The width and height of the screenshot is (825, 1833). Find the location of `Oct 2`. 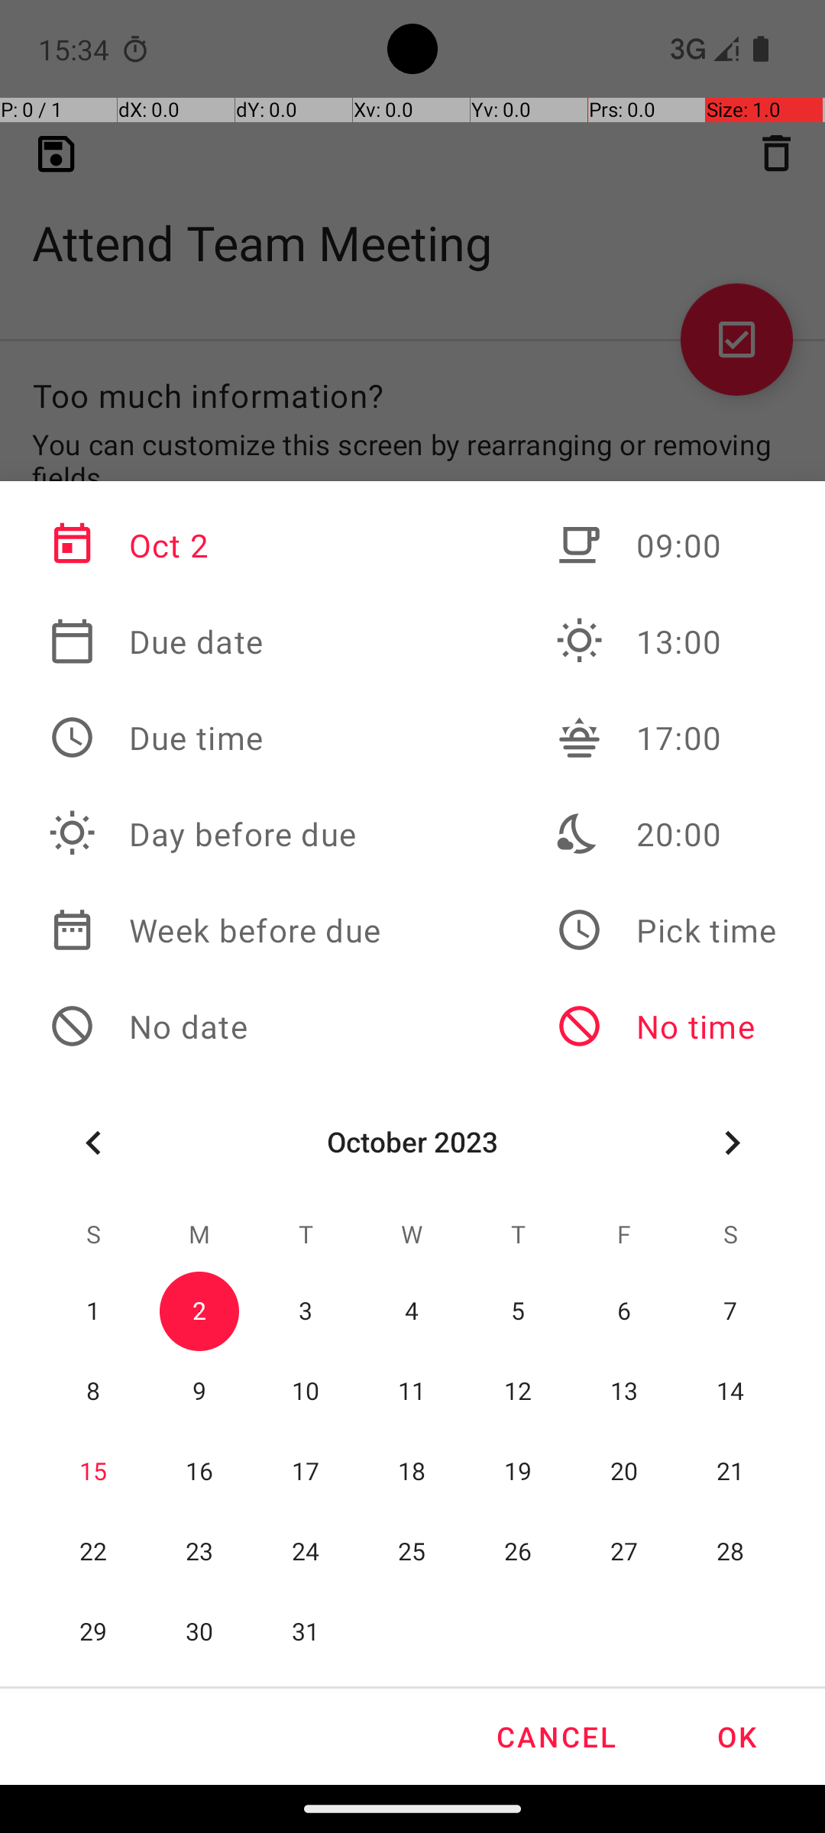

Oct 2 is located at coordinates (215, 545).